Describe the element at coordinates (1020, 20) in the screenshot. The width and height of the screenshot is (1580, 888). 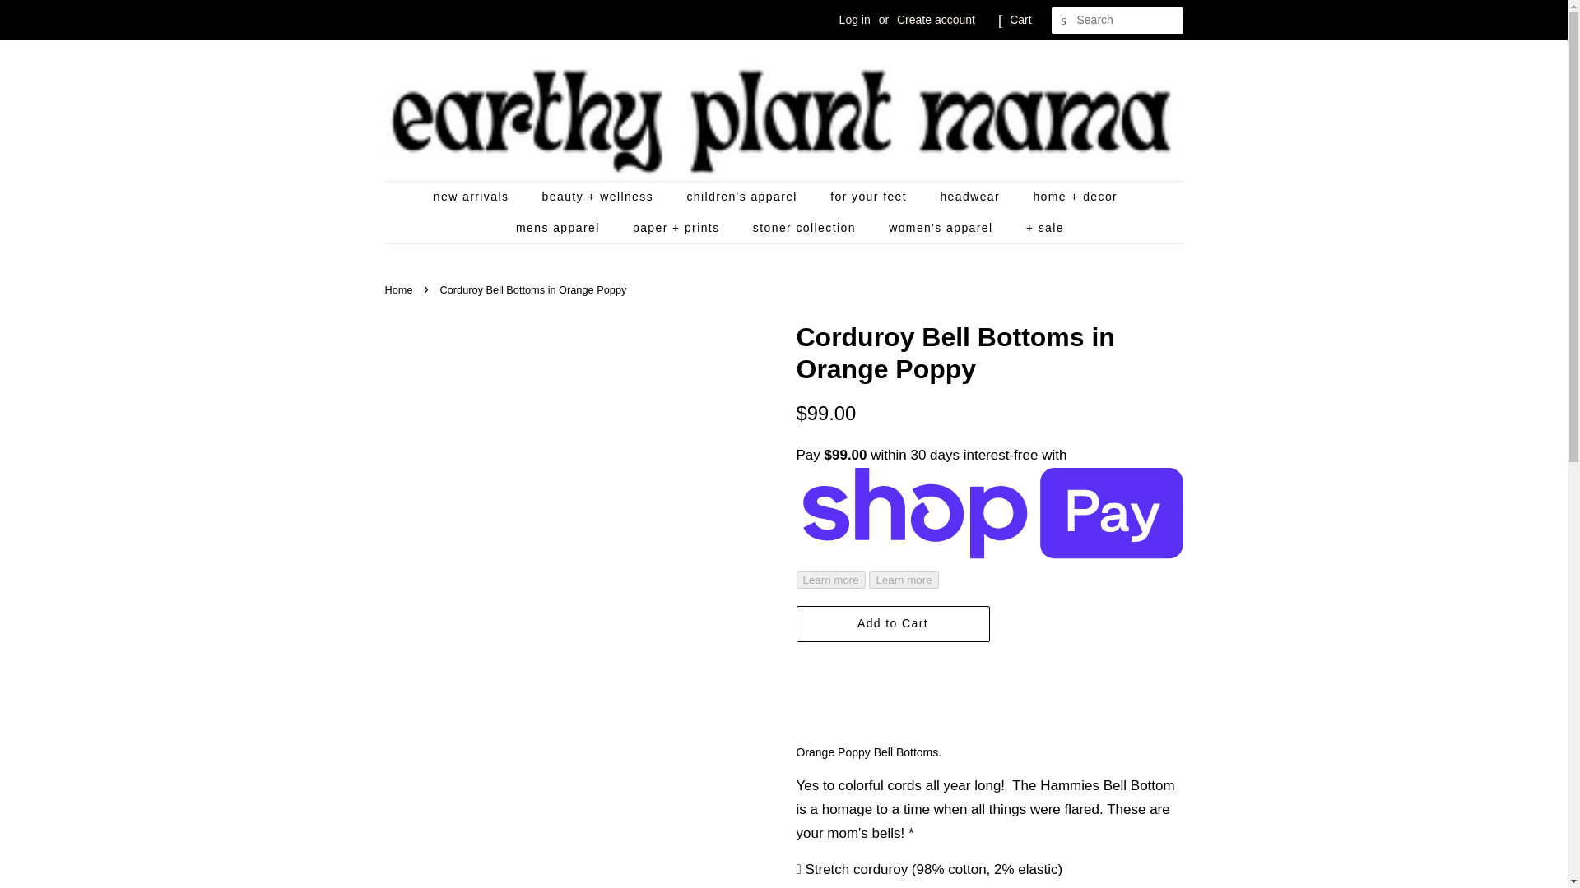
I see `Cart` at that location.